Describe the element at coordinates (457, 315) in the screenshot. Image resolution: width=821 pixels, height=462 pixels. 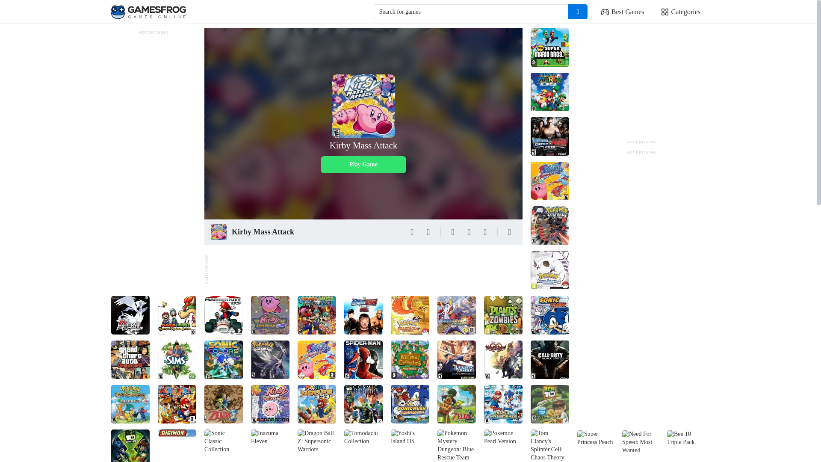
I see `Megaman ZX Advent` at that location.